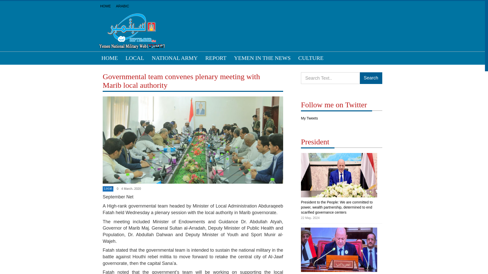 The height and width of the screenshot is (274, 488). I want to click on My Tweets, so click(310, 118).